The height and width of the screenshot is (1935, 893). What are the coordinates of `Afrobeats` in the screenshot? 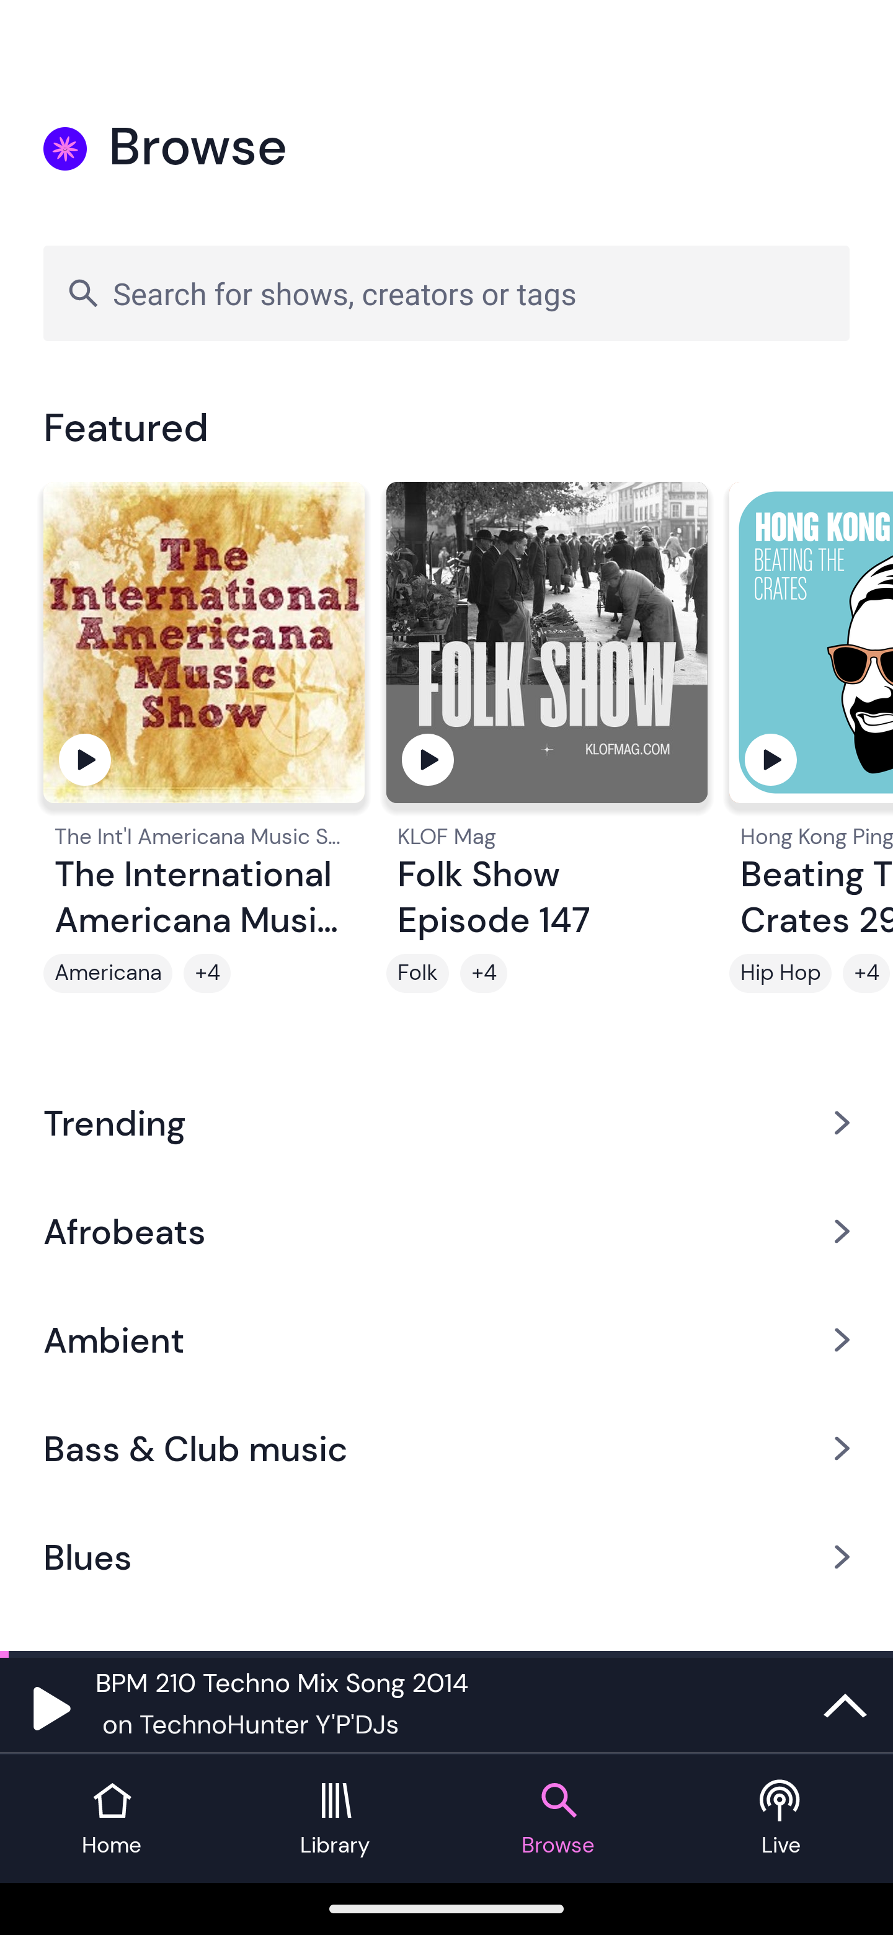 It's located at (446, 1230).